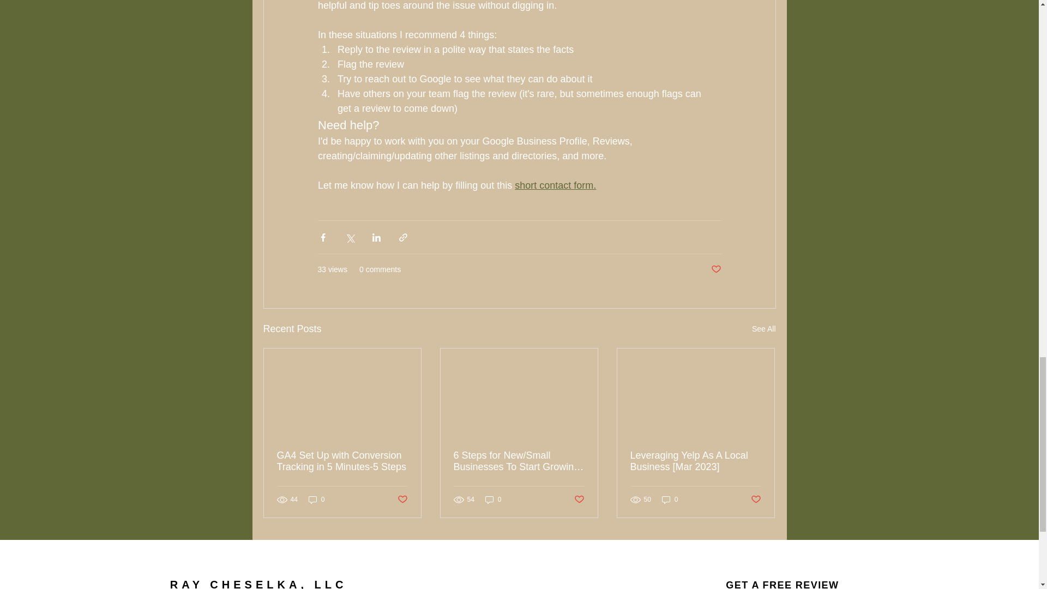 This screenshot has width=1047, height=589. What do you see at coordinates (670, 500) in the screenshot?
I see `0` at bounding box center [670, 500].